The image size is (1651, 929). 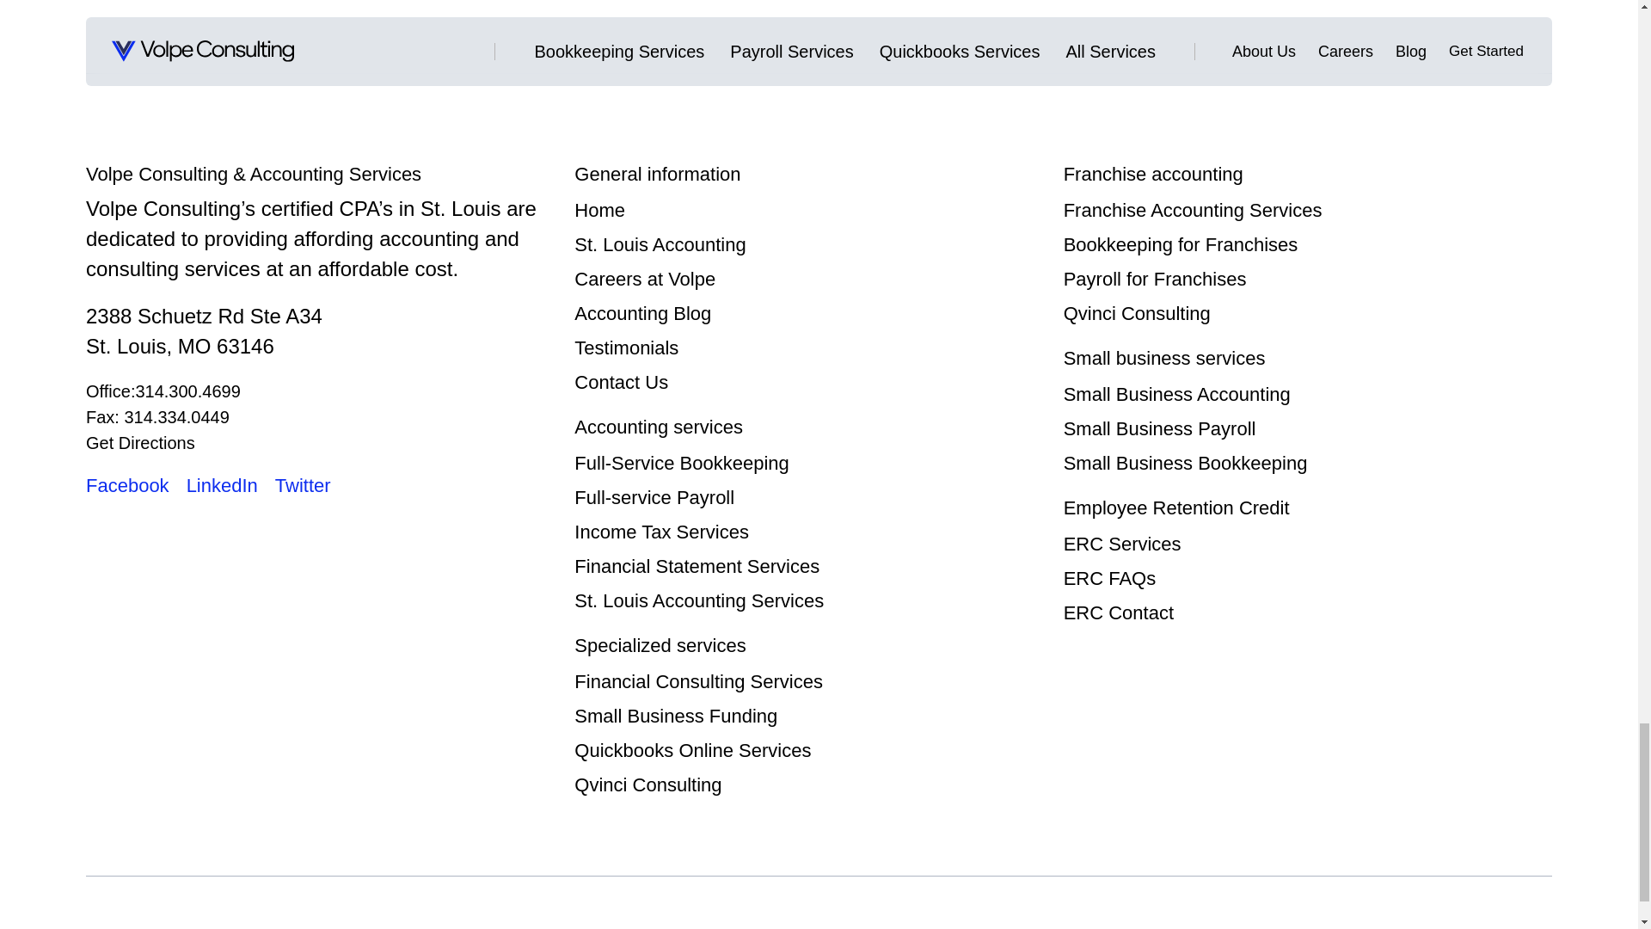 What do you see at coordinates (645, 279) in the screenshot?
I see `Careers at Volpe` at bounding box center [645, 279].